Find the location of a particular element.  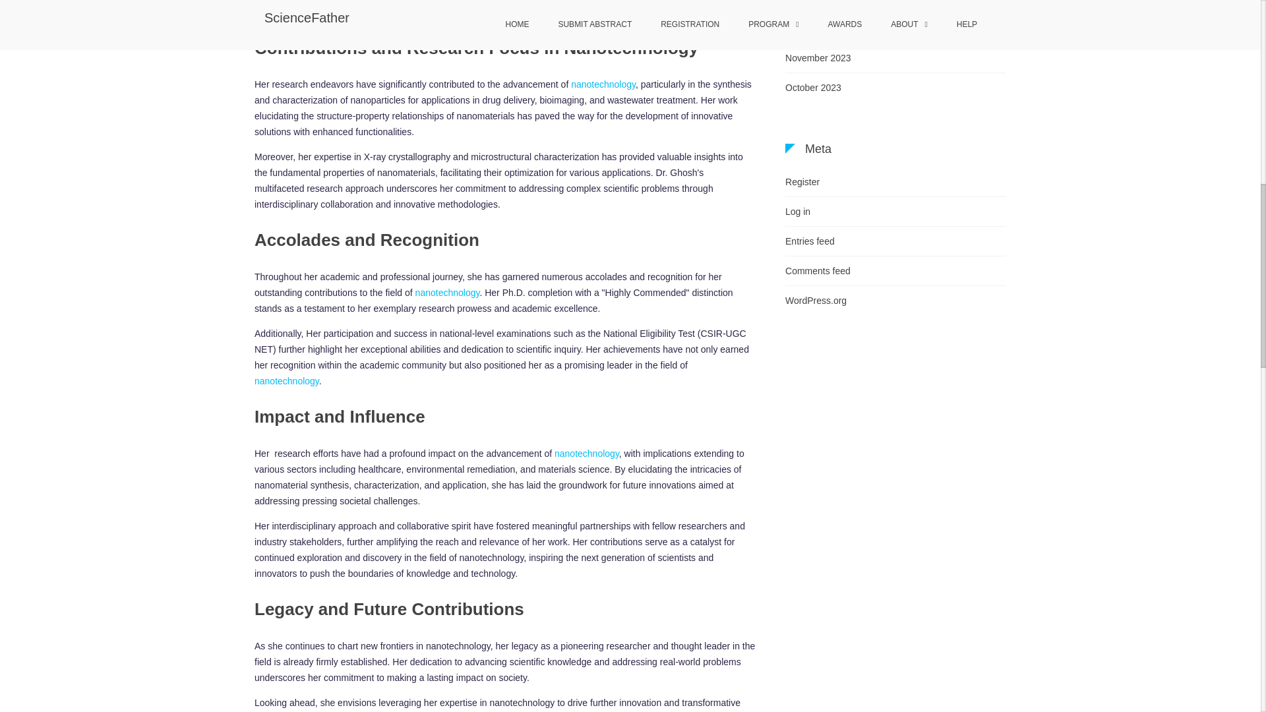

nanotechnology is located at coordinates (447, 293).